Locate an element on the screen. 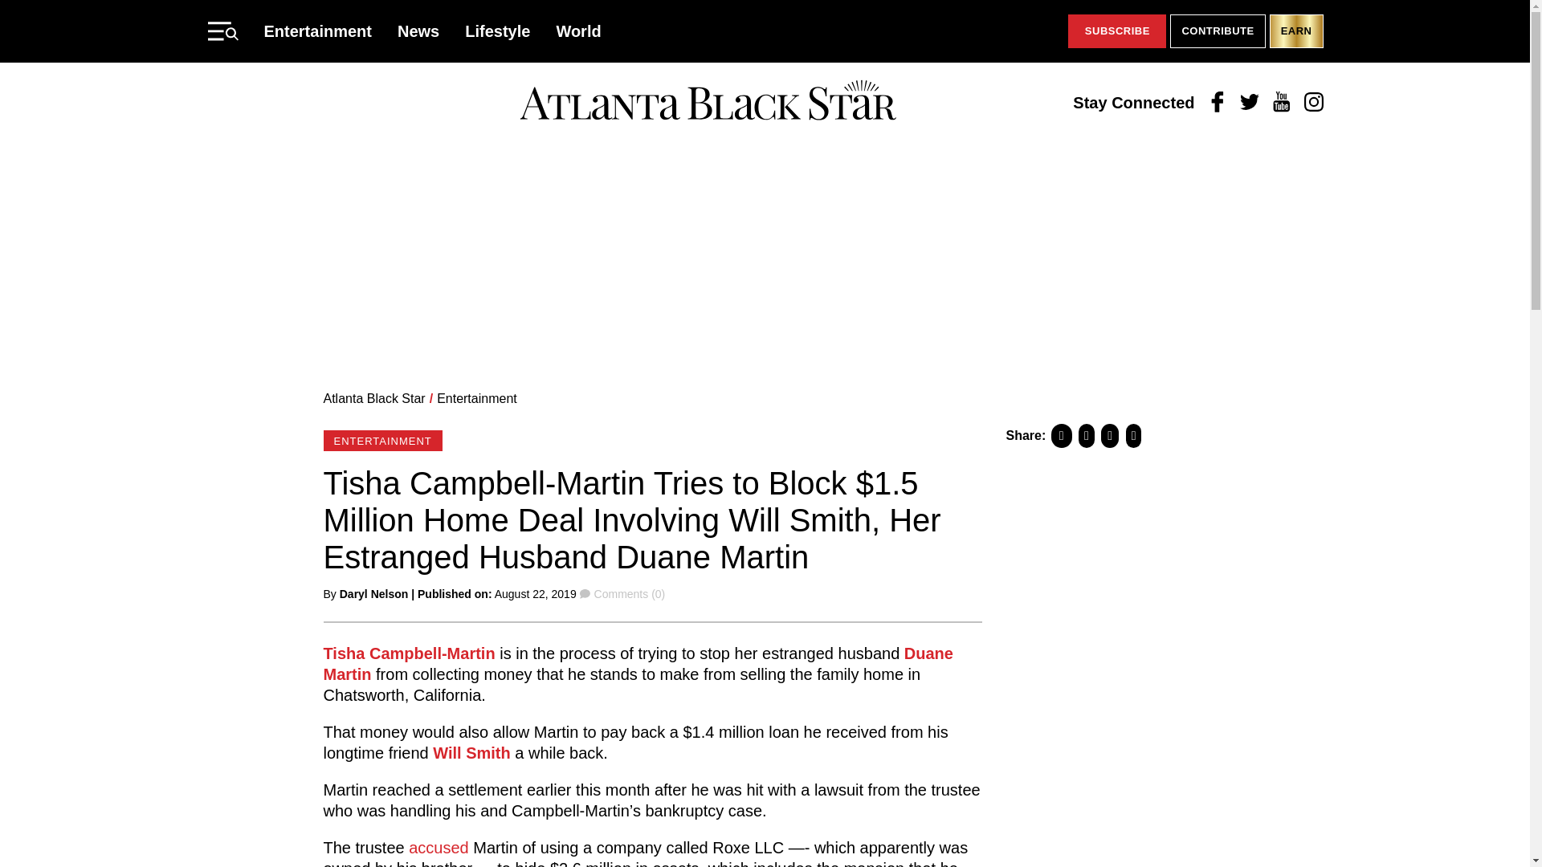 Image resolution: width=1542 pixels, height=867 pixels. World is located at coordinates (578, 31).